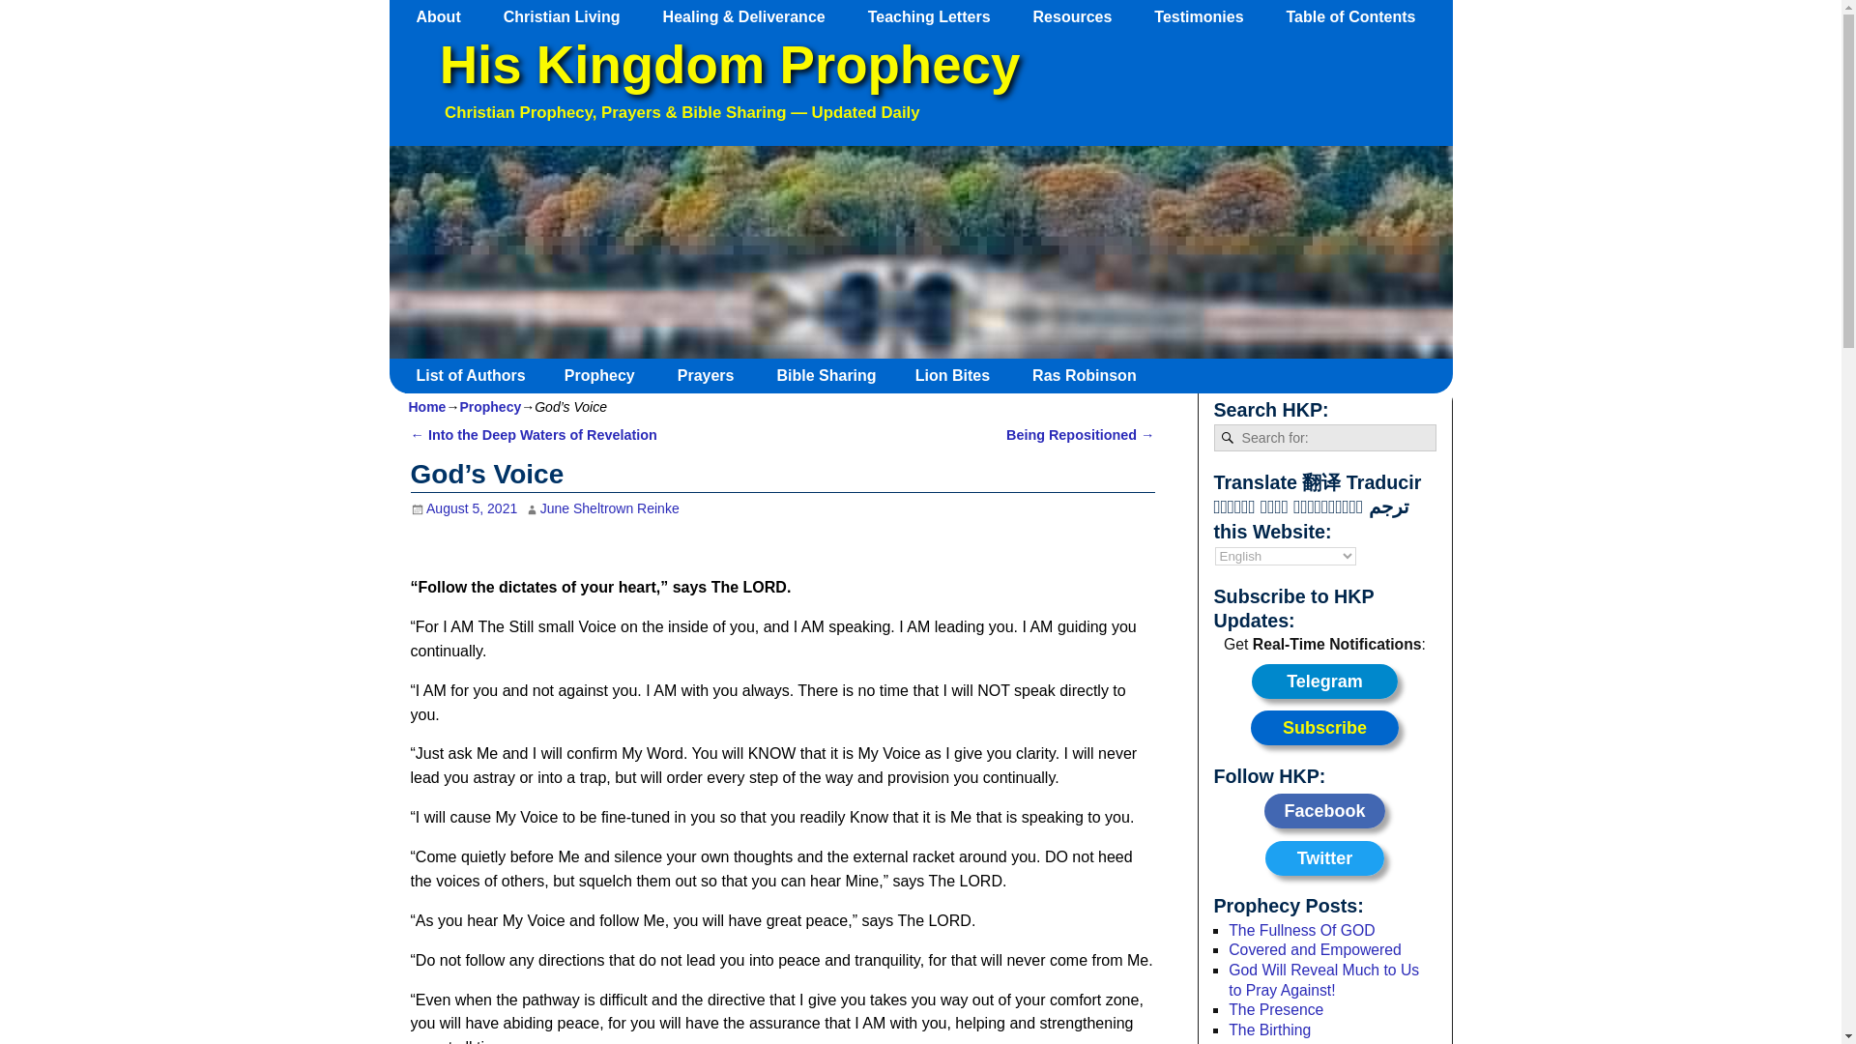 This screenshot has height=1044, width=1856. Describe the element at coordinates (478, 375) in the screenshot. I see `List of Authors` at that location.